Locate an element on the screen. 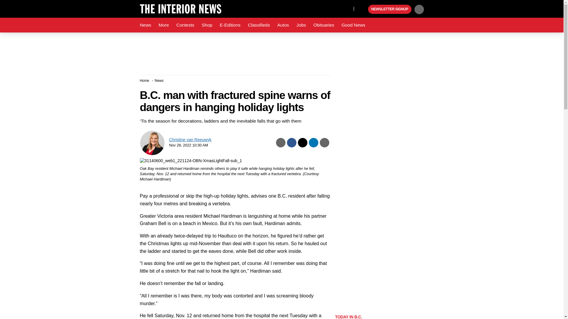 This screenshot has width=568, height=319. Play is located at coordinates (363, 9).